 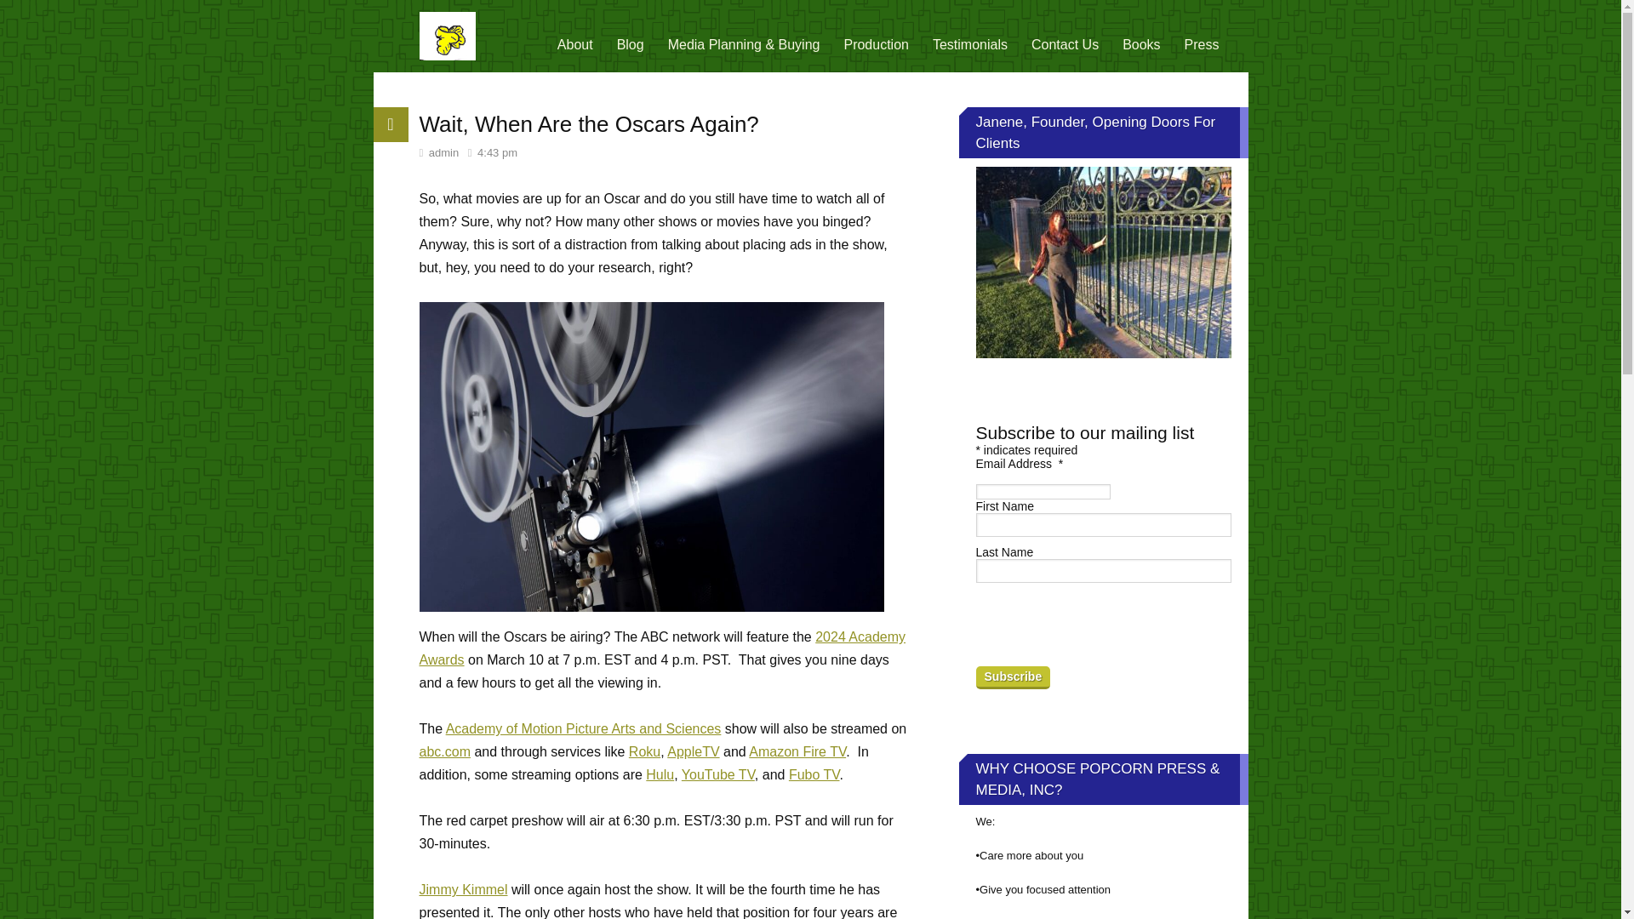 I want to click on Testimonials, so click(x=970, y=44).